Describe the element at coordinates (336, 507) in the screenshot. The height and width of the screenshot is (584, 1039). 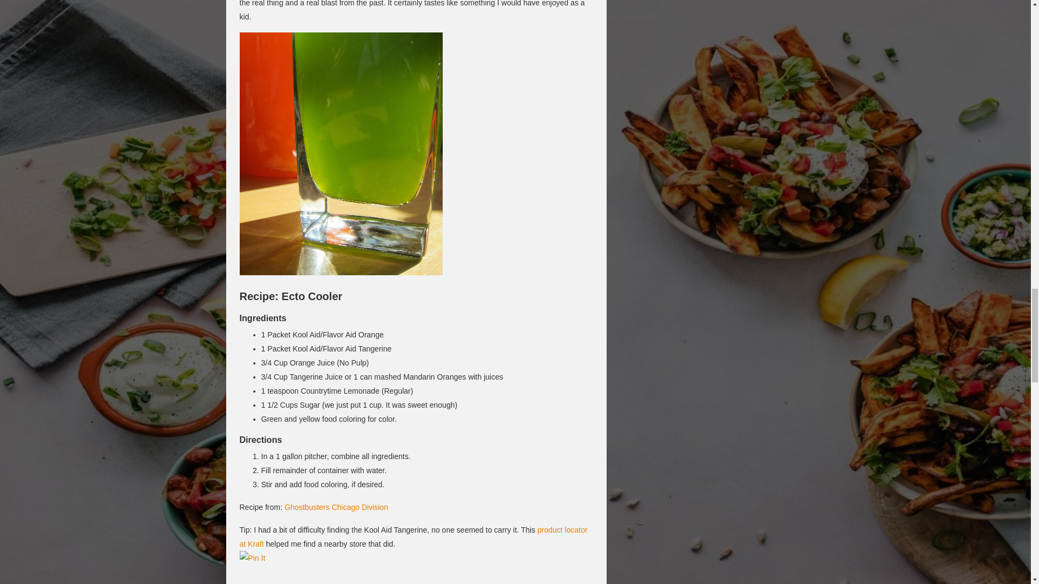
I see `Ghostbusters Chicago Division` at that location.